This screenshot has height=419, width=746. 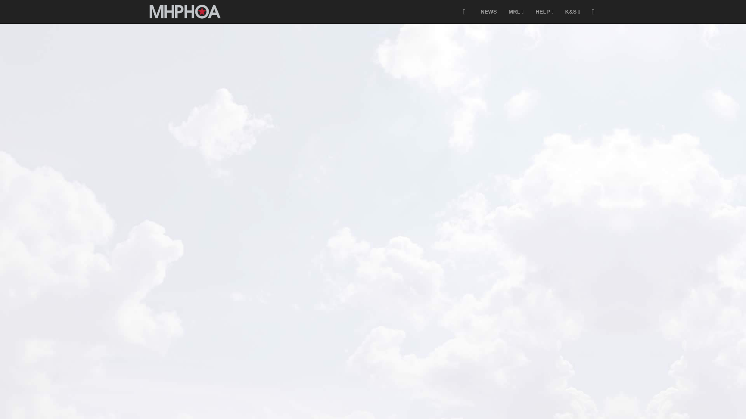 What do you see at coordinates (489, 12) in the screenshot?
I see `NEWS` at bounding box center [489, 12].